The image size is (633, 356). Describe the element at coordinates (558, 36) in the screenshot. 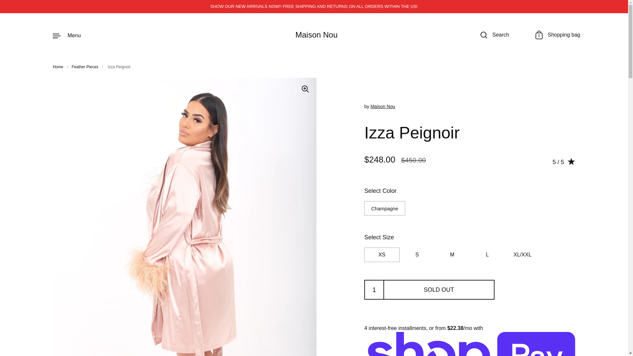

I see `Menu` at that location.